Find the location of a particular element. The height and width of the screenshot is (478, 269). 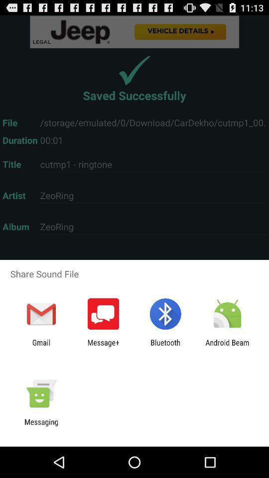

scroll to the messaging item is located at coordinates (41, 426).